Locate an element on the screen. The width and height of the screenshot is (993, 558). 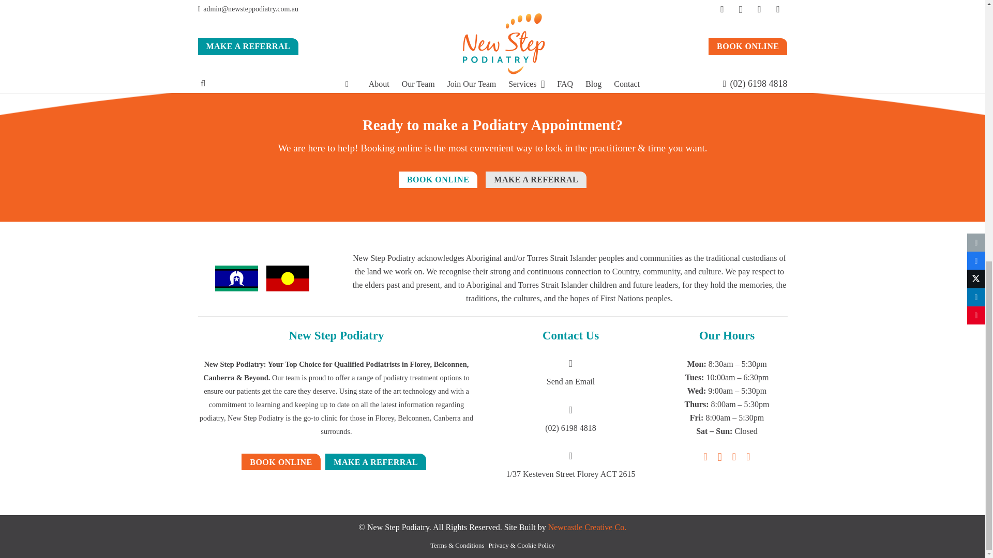
Make a Referral is located at coordinates (536, 179).